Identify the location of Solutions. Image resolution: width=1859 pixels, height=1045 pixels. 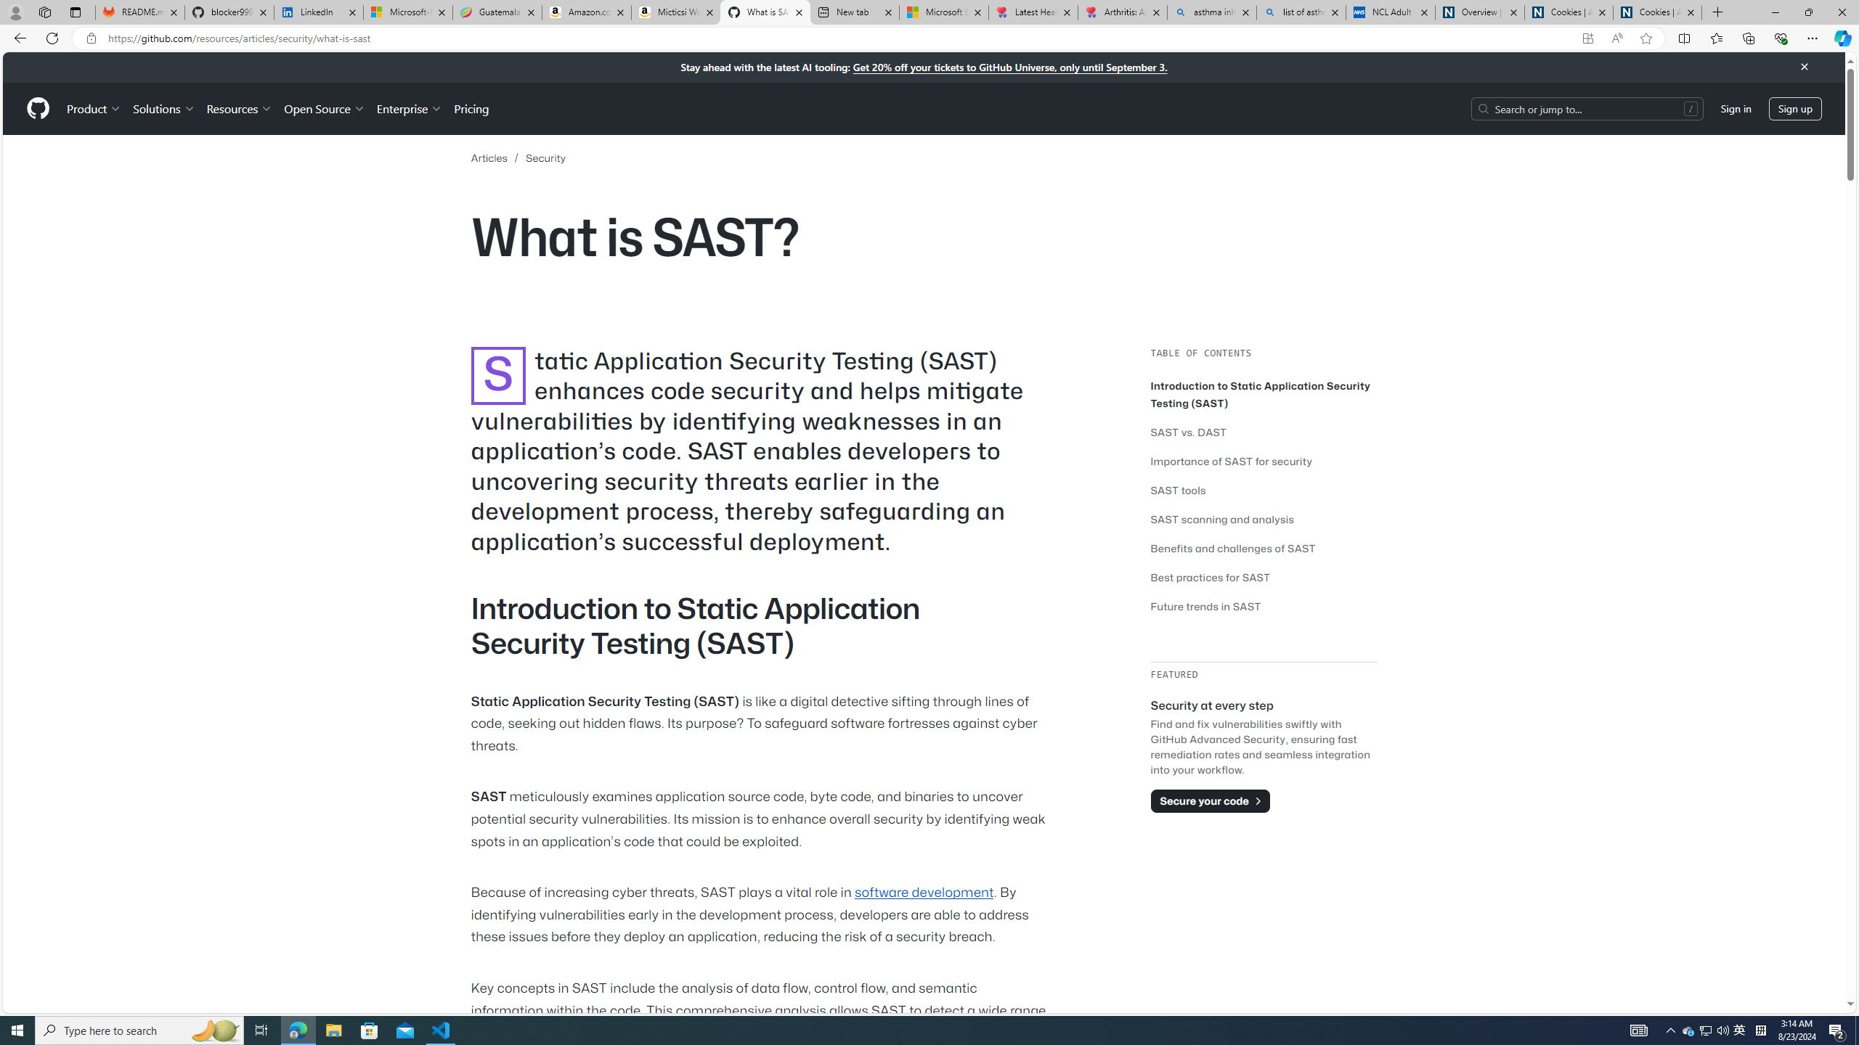
(163, 108).